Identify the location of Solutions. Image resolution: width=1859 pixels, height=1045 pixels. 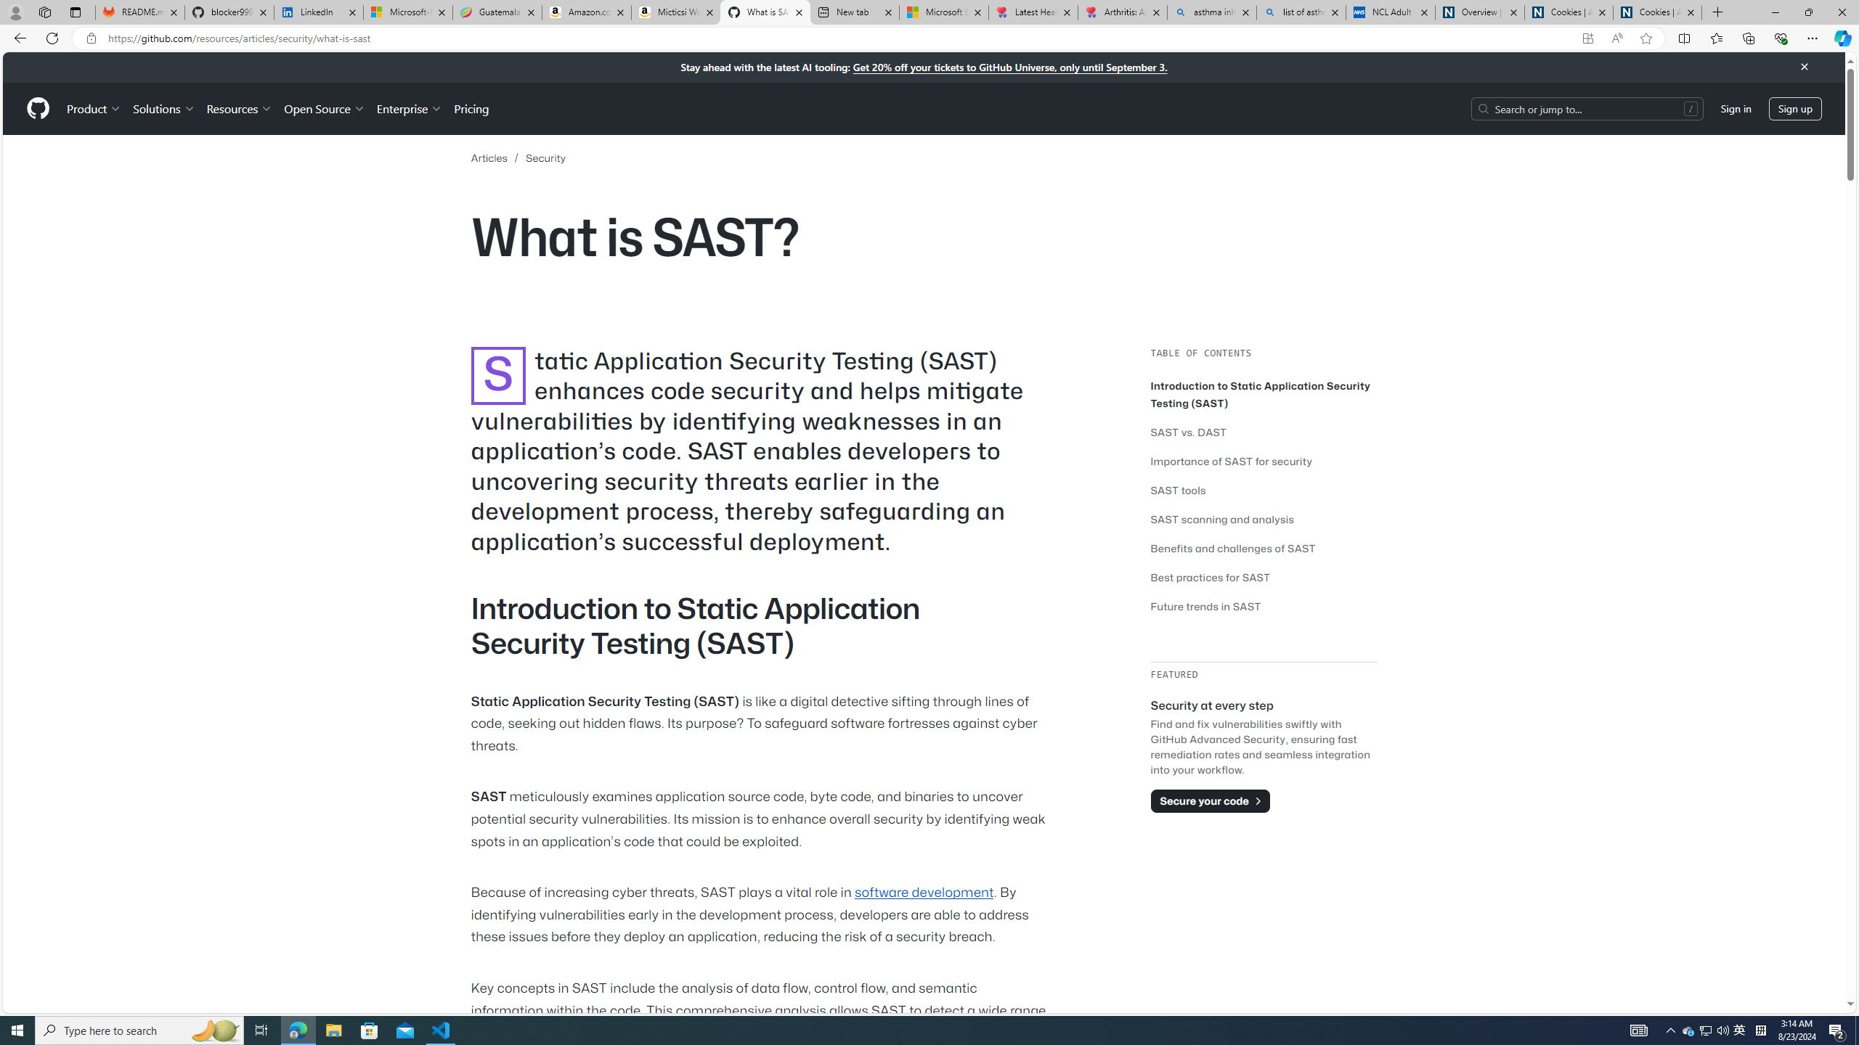
(163, 108).